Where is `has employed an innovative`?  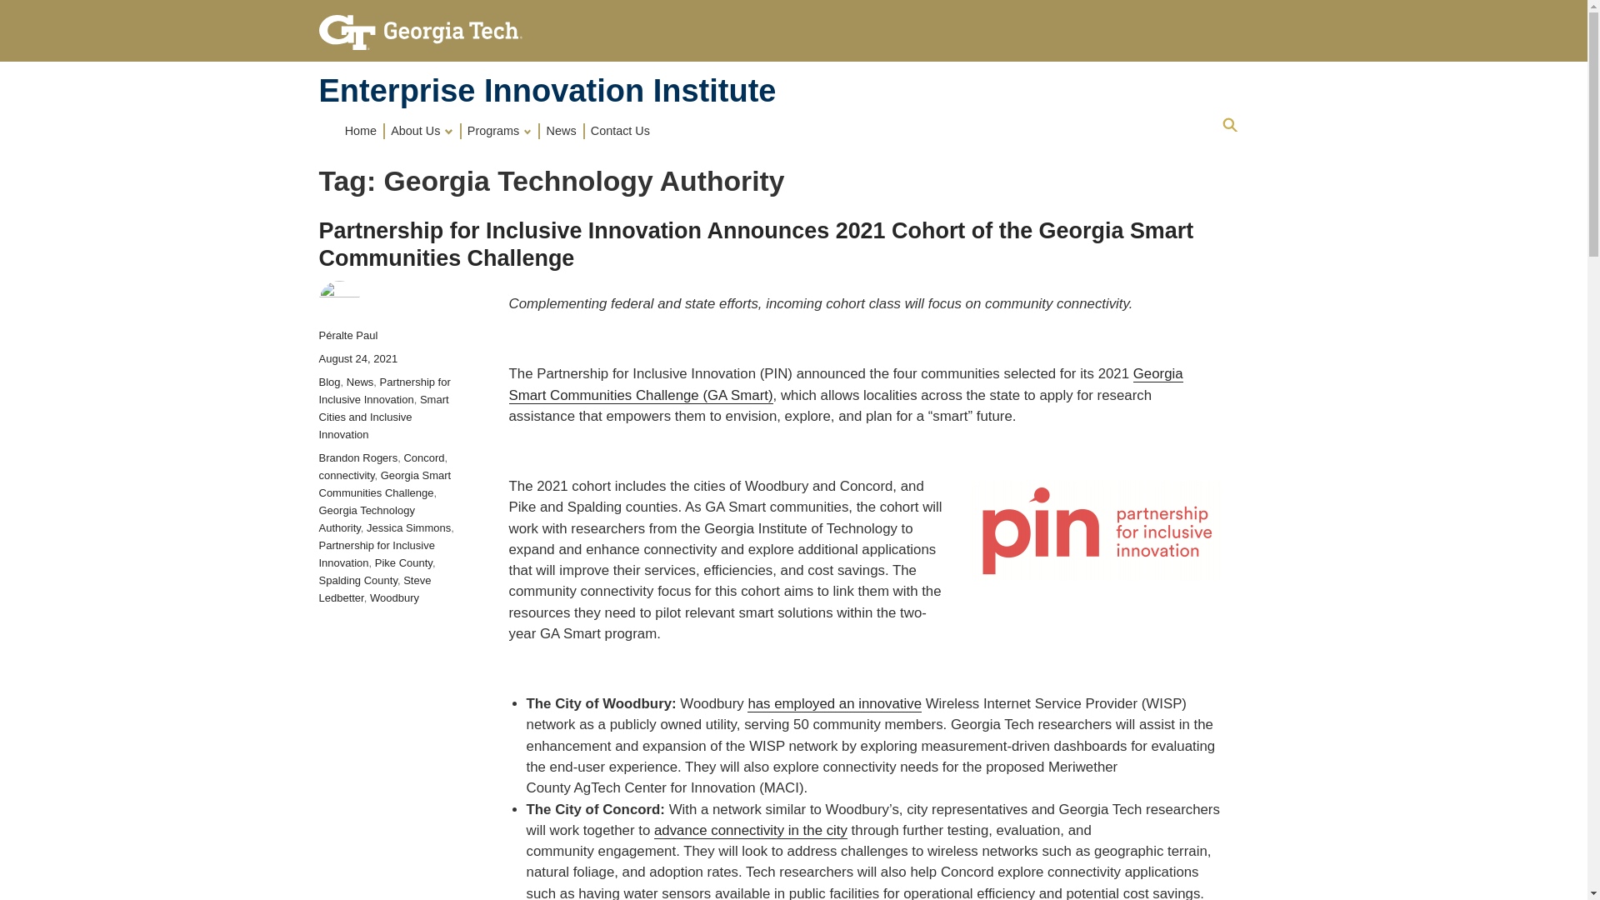
has employed an innovative is located at coordinates (833, 703).